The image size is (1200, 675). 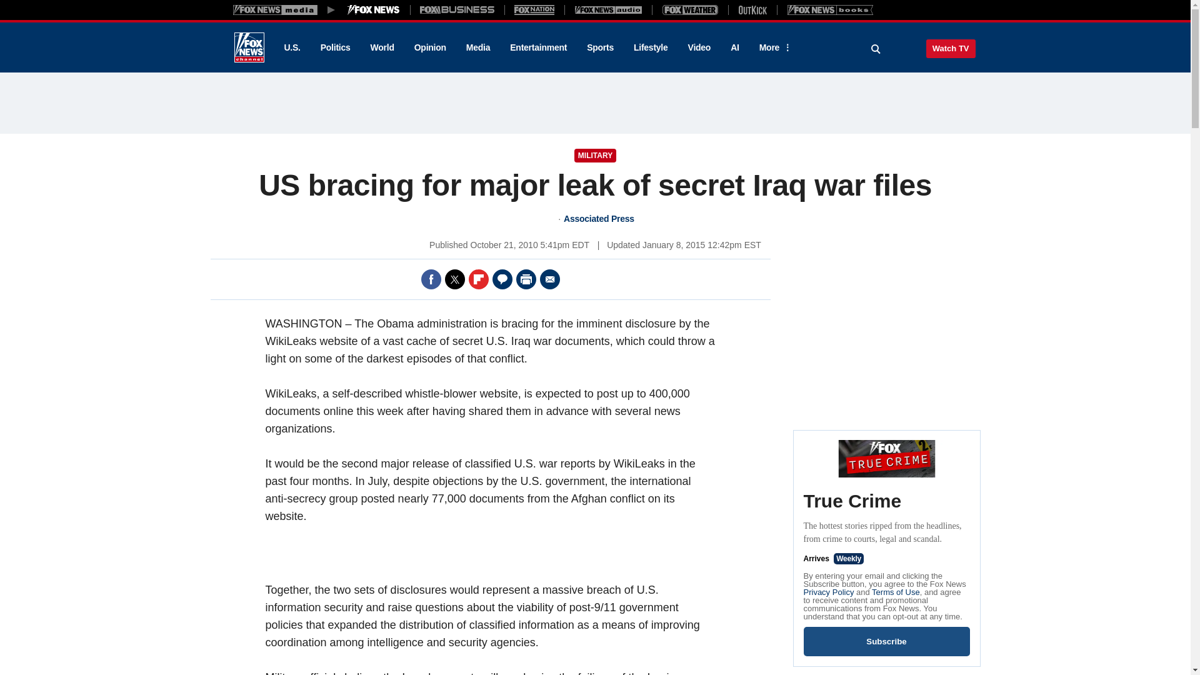 I want to click on Lifestyle, so click(x=651, y=47).